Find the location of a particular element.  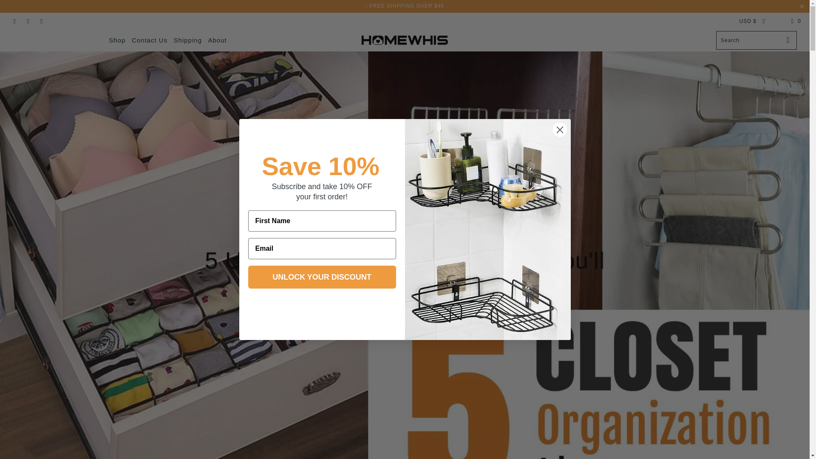

Email Homewhis is located at coordinates (41, 21).